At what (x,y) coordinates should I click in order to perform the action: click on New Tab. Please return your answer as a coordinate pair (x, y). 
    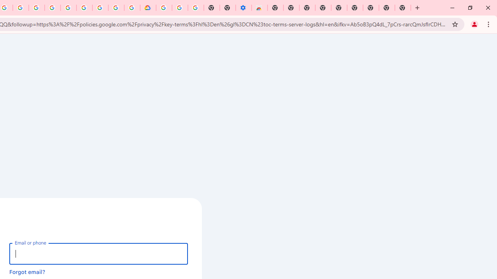
    Looking at the image, I should click on (275, 8).